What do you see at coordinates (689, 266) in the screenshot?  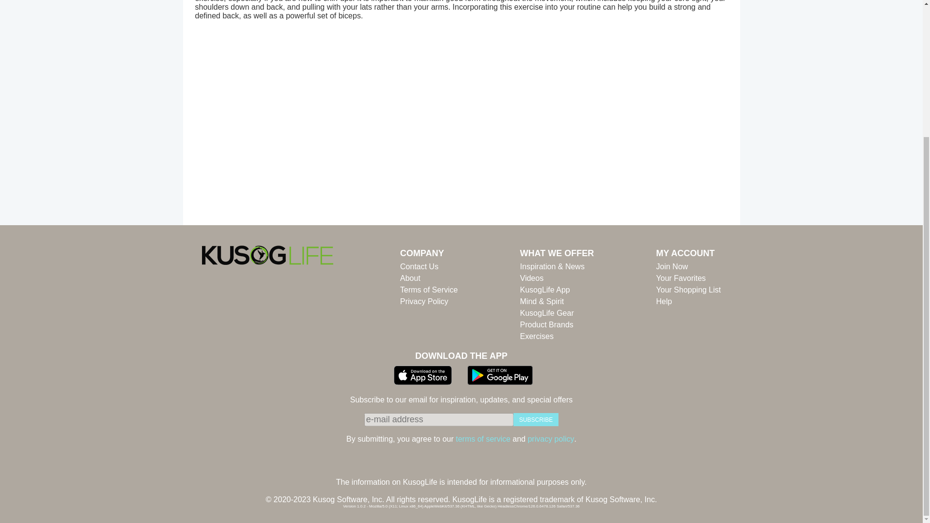 I see `Join Now` at bounding box center [689, 266].